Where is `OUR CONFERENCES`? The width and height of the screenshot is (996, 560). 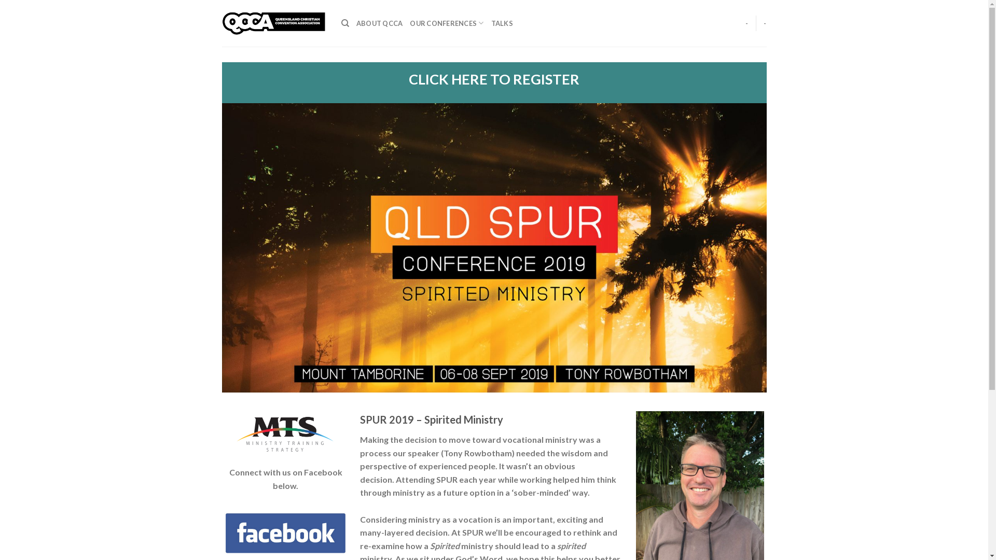
OUR CONFERENCES is located at coordinates (447, 23).